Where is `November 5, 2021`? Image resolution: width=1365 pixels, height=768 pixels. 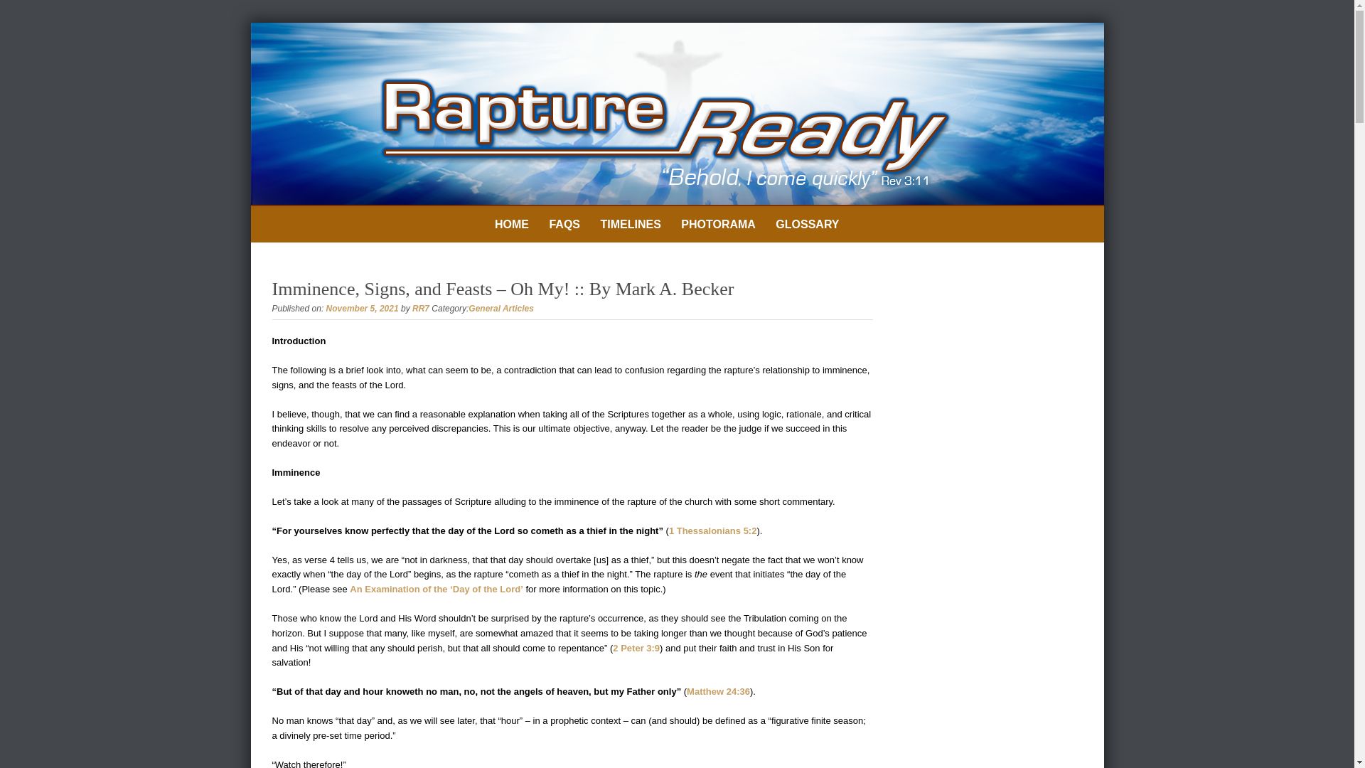 November 5, 2021 is located at coordinates (362, 308).